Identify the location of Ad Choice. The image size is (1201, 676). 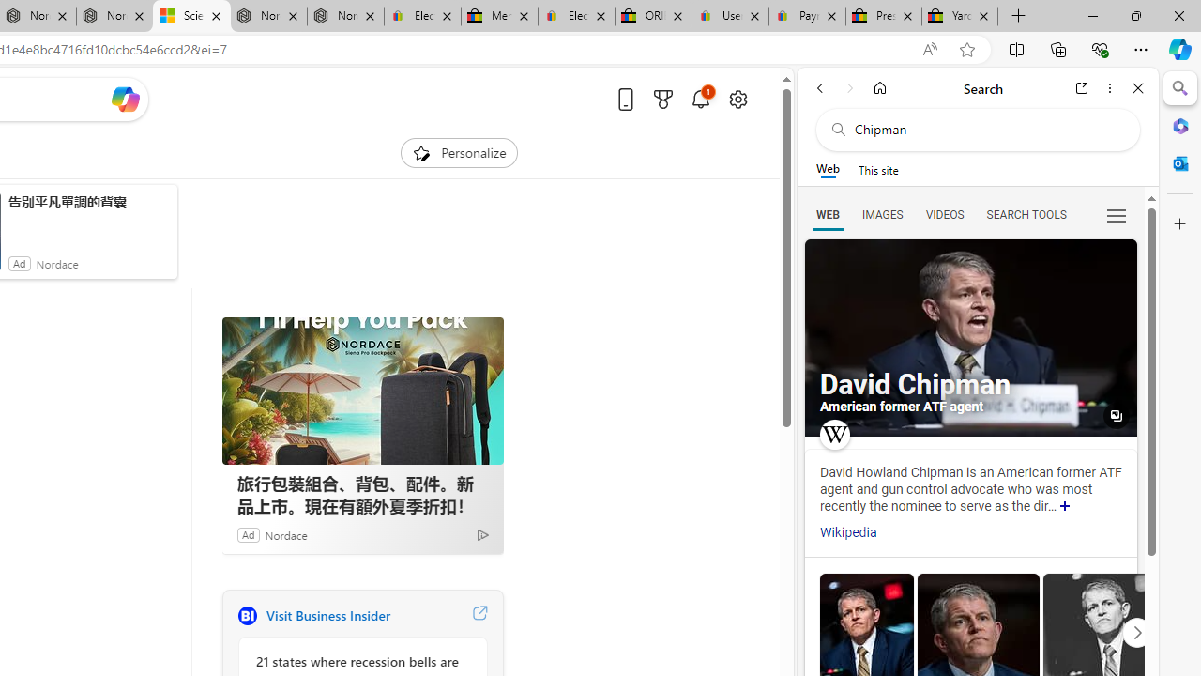
(482, 534).